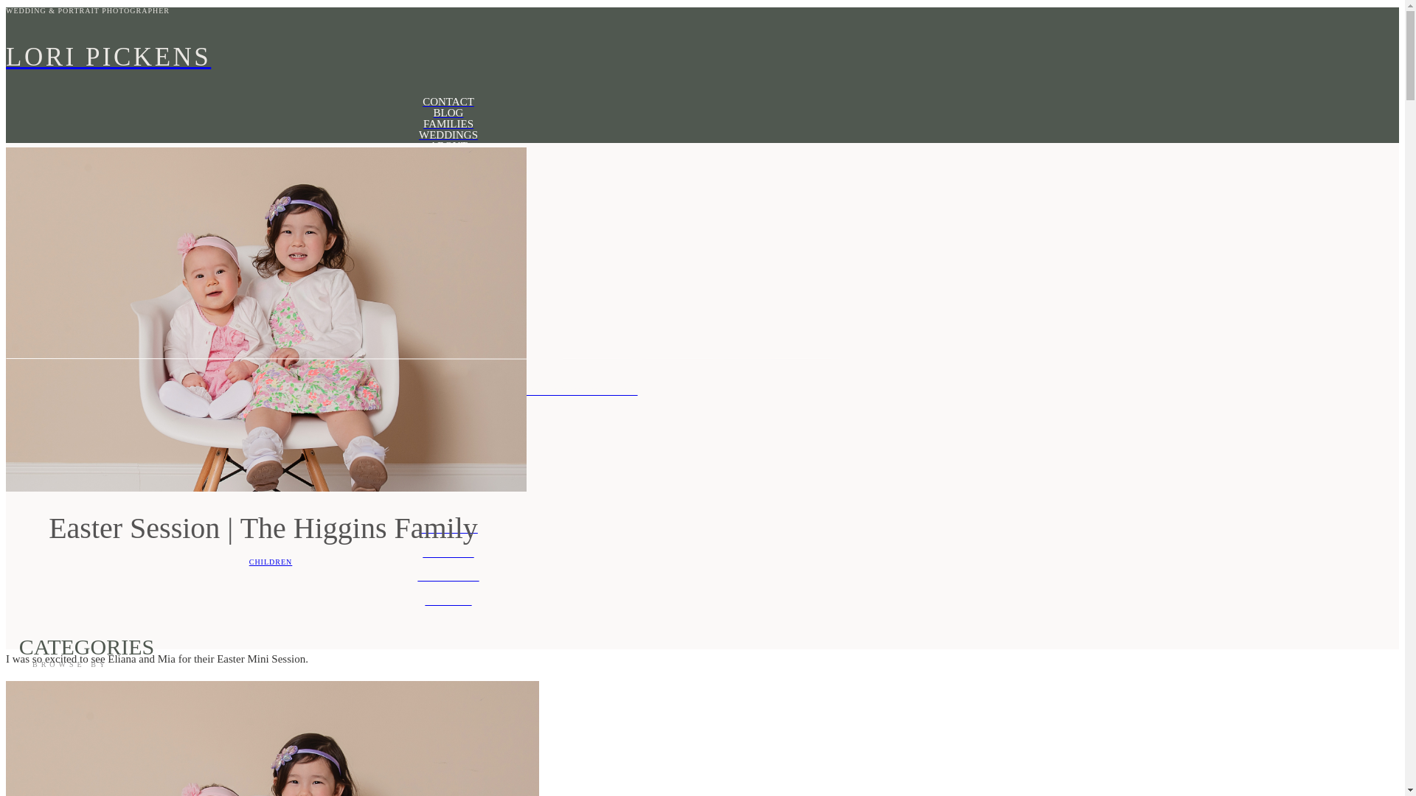 This screenshot has height=796, width=1416. Describe the element at coordinates (448, 168) in the screenshot. I see `MATERNITY` at that location.